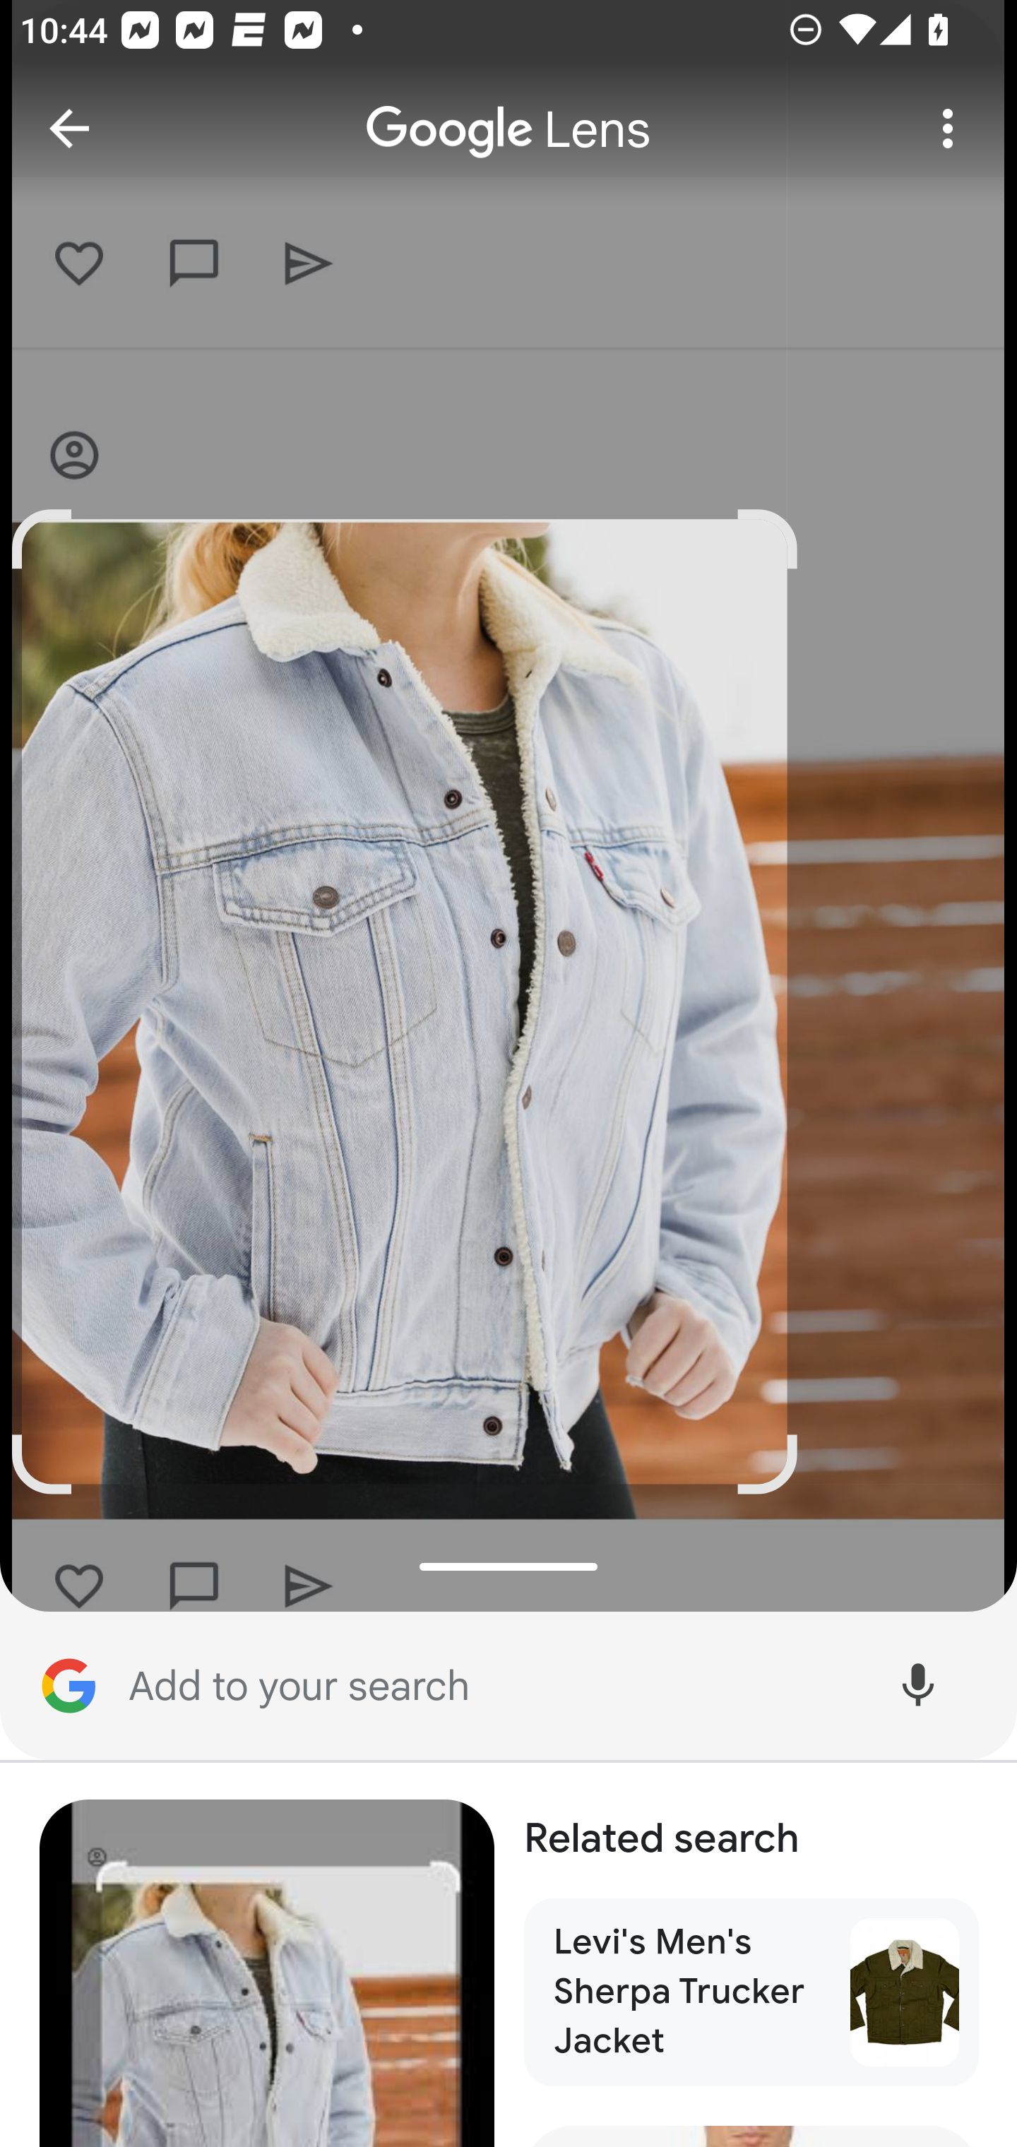  Describe the element at coordinates (917, 1687) in the screenshot. I see `Voice Search` at that location.